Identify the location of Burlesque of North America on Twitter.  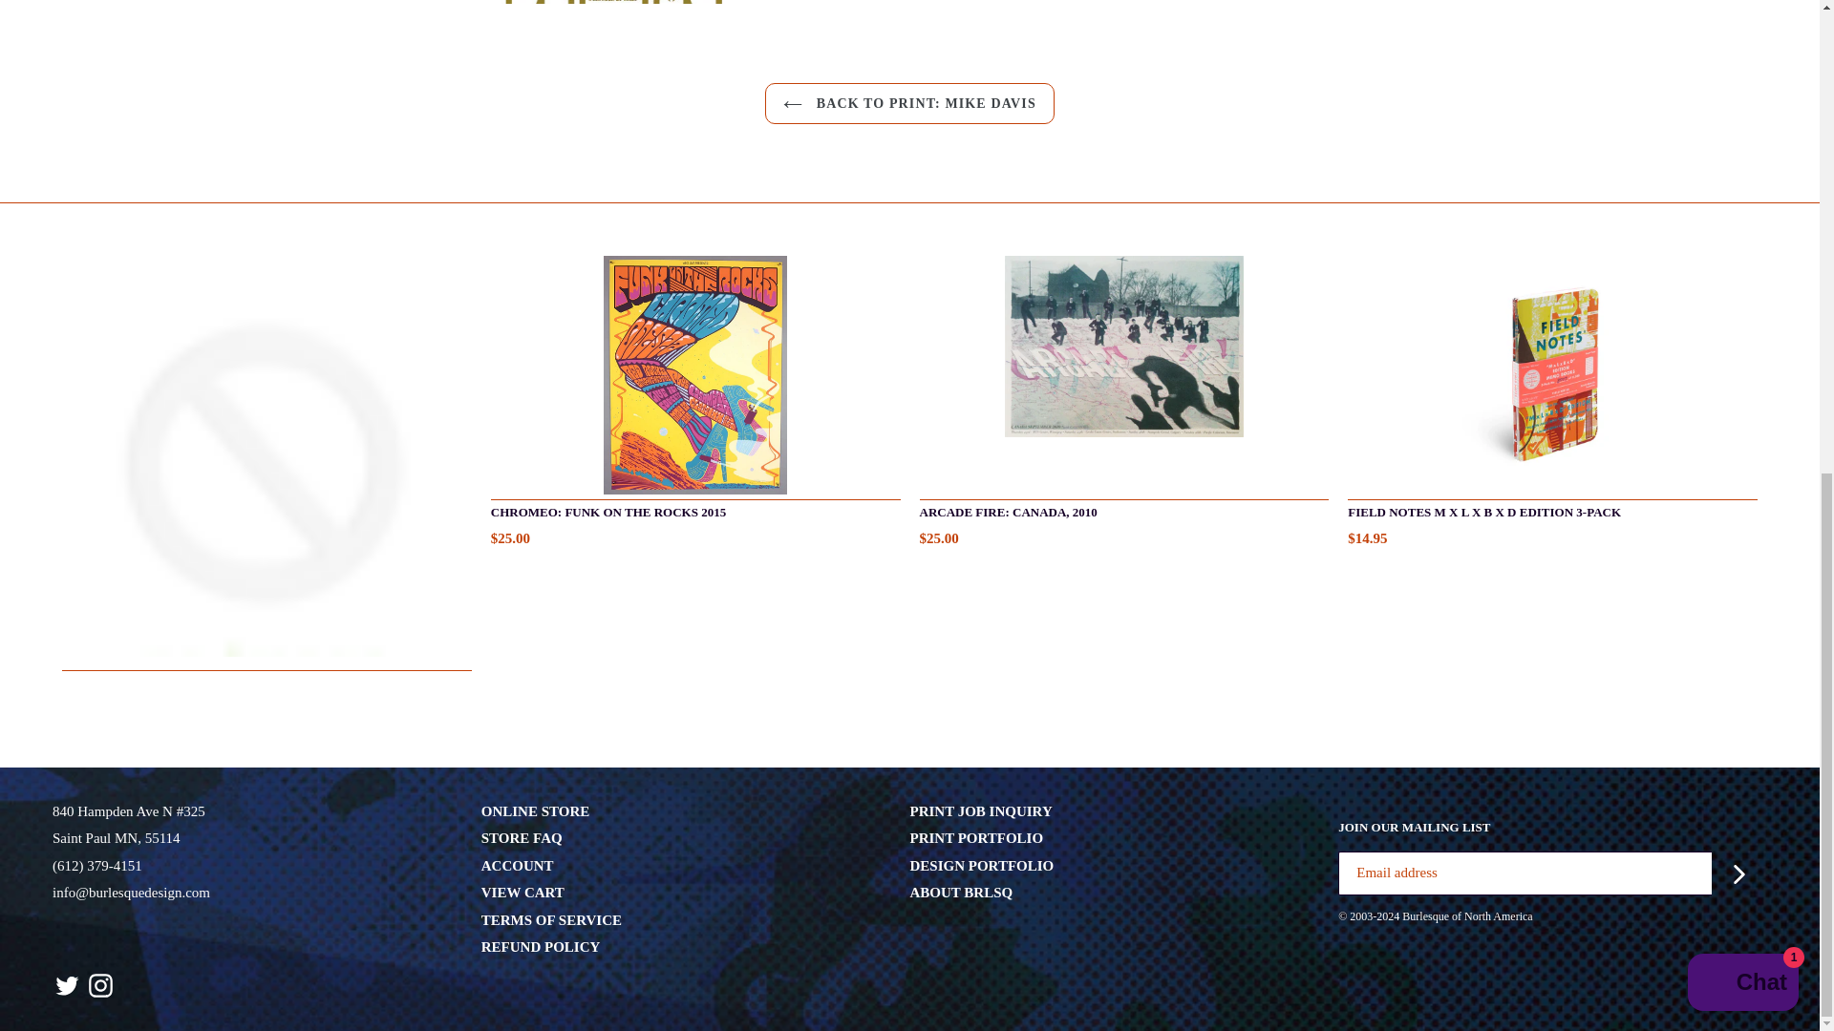
(67, 985).